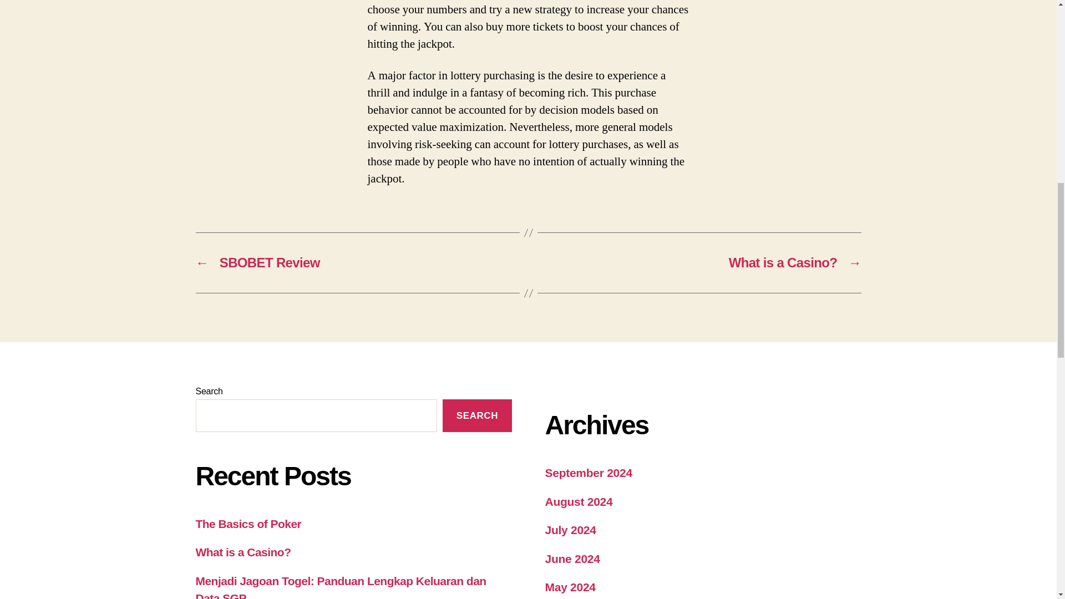 This screenshot has height=599, width=1065. I want to click on May 2024, so click(570, 587).